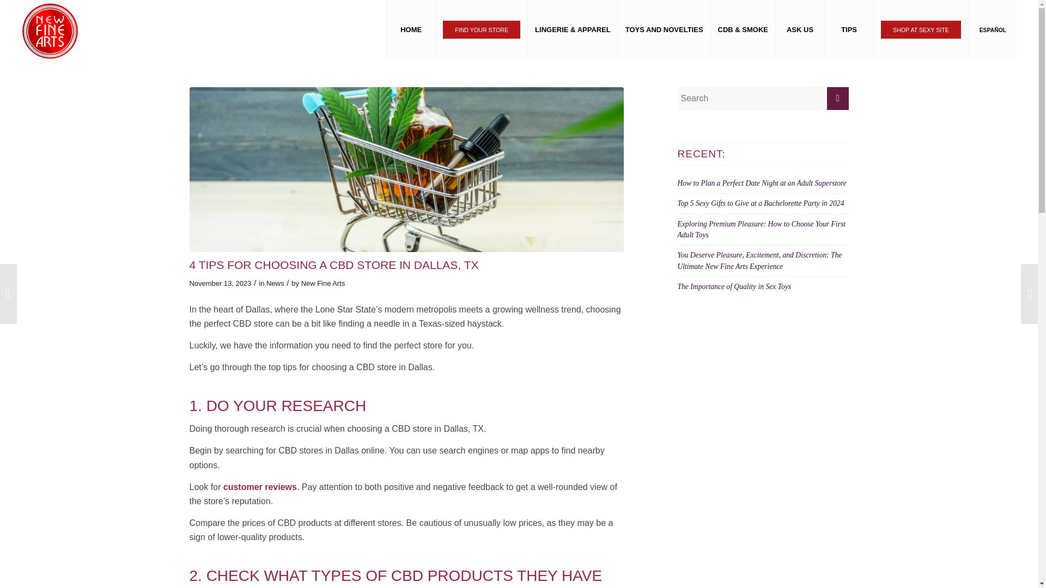 Image resolution: width=1046 pixels, height=588 pixels. Describe the element at coordinates (260, 487) in the screenshot. I see `customer reviews` at that location.